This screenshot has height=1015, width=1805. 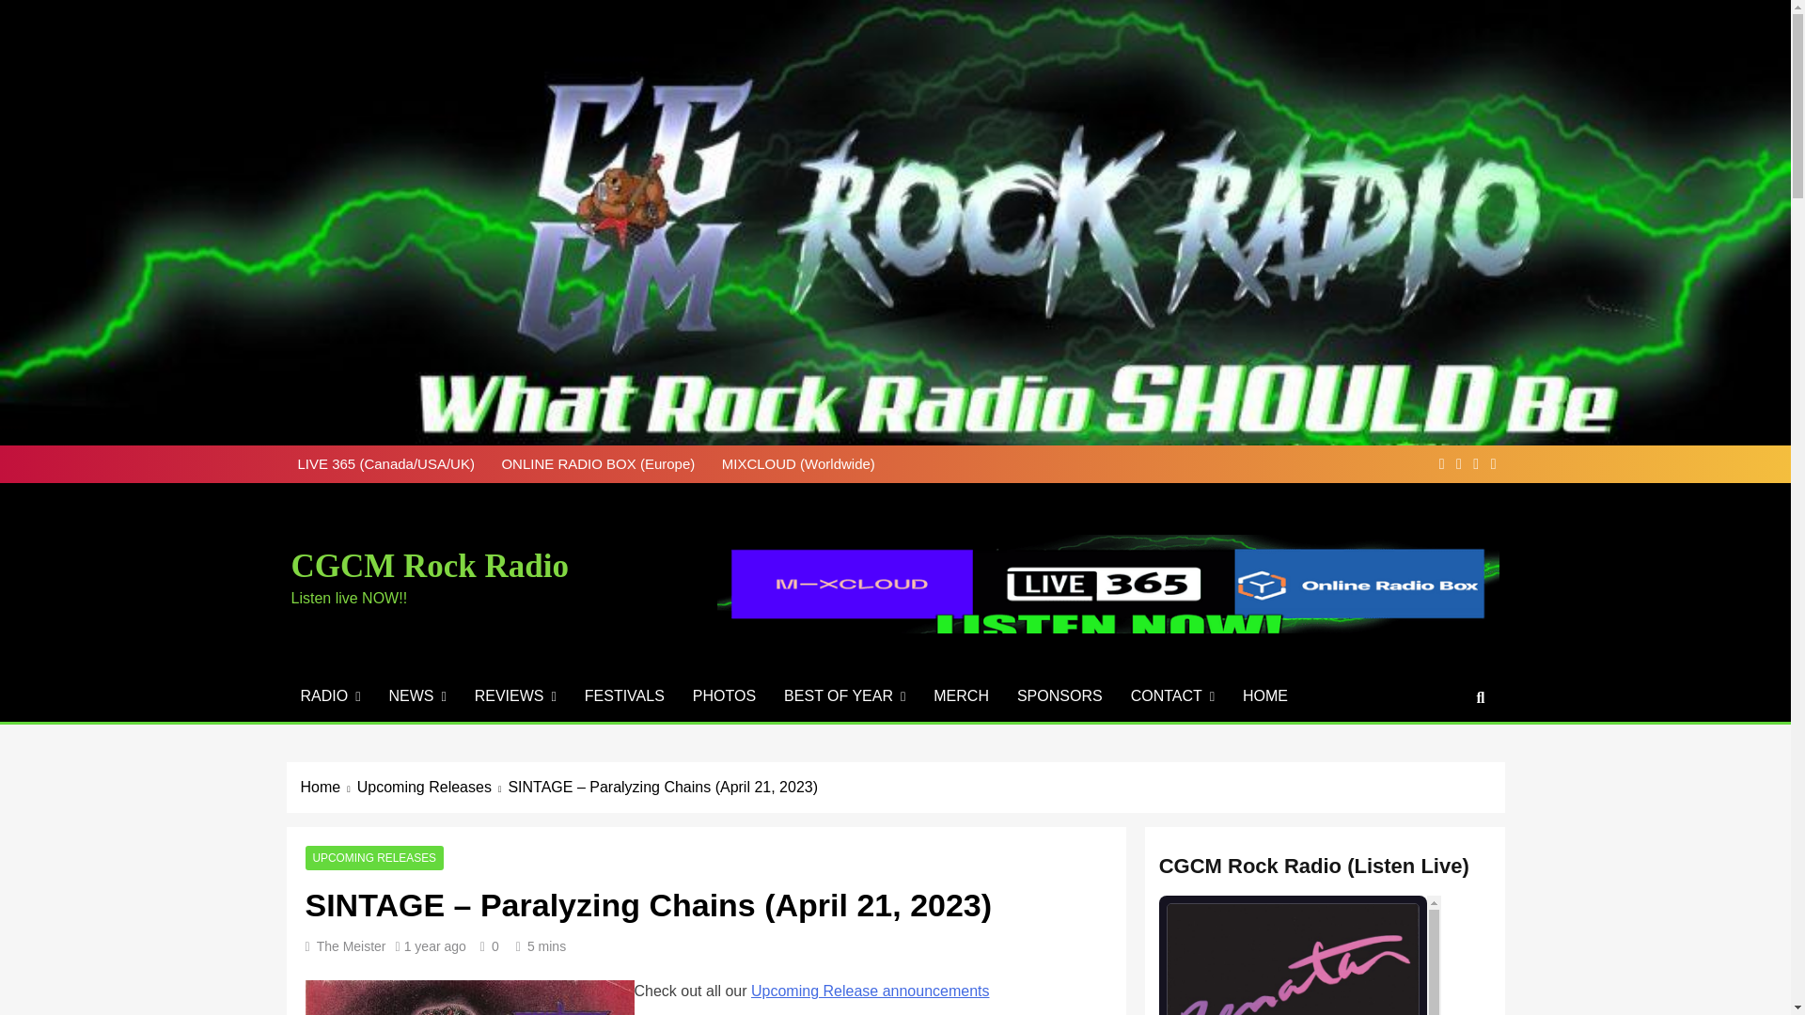 What do you see at coordinates (329, 695) in the screenshot?
I see `RADIO` at bounding box center [329, 695].